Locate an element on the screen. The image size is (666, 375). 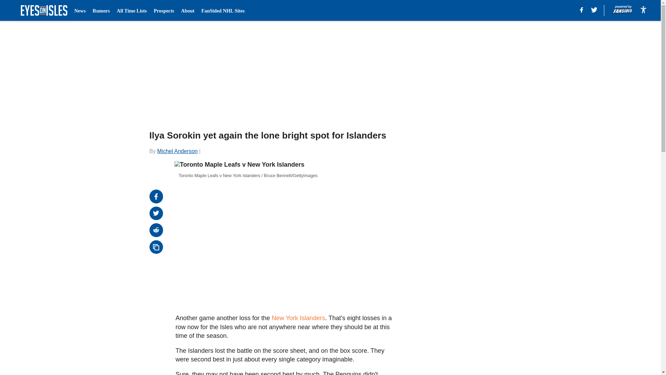
FanSided NHL Sites is located at coordinates (223, 10).